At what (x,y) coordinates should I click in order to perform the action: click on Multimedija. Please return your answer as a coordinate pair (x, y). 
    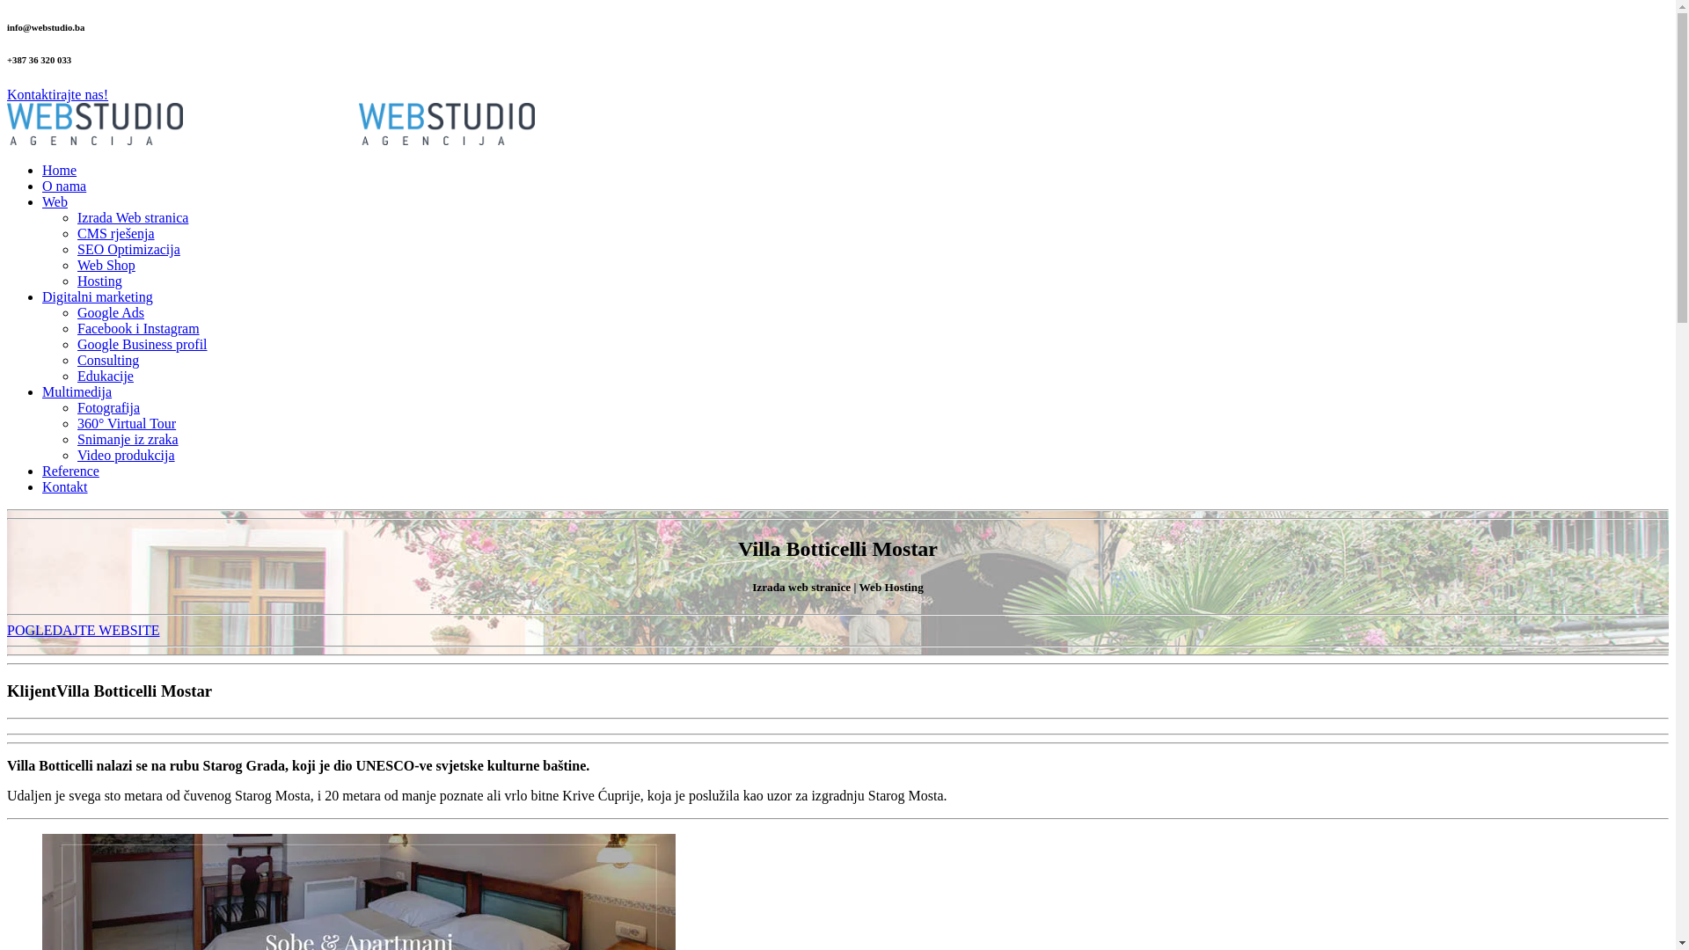
    Looking at the image, I should click on (77, 392).